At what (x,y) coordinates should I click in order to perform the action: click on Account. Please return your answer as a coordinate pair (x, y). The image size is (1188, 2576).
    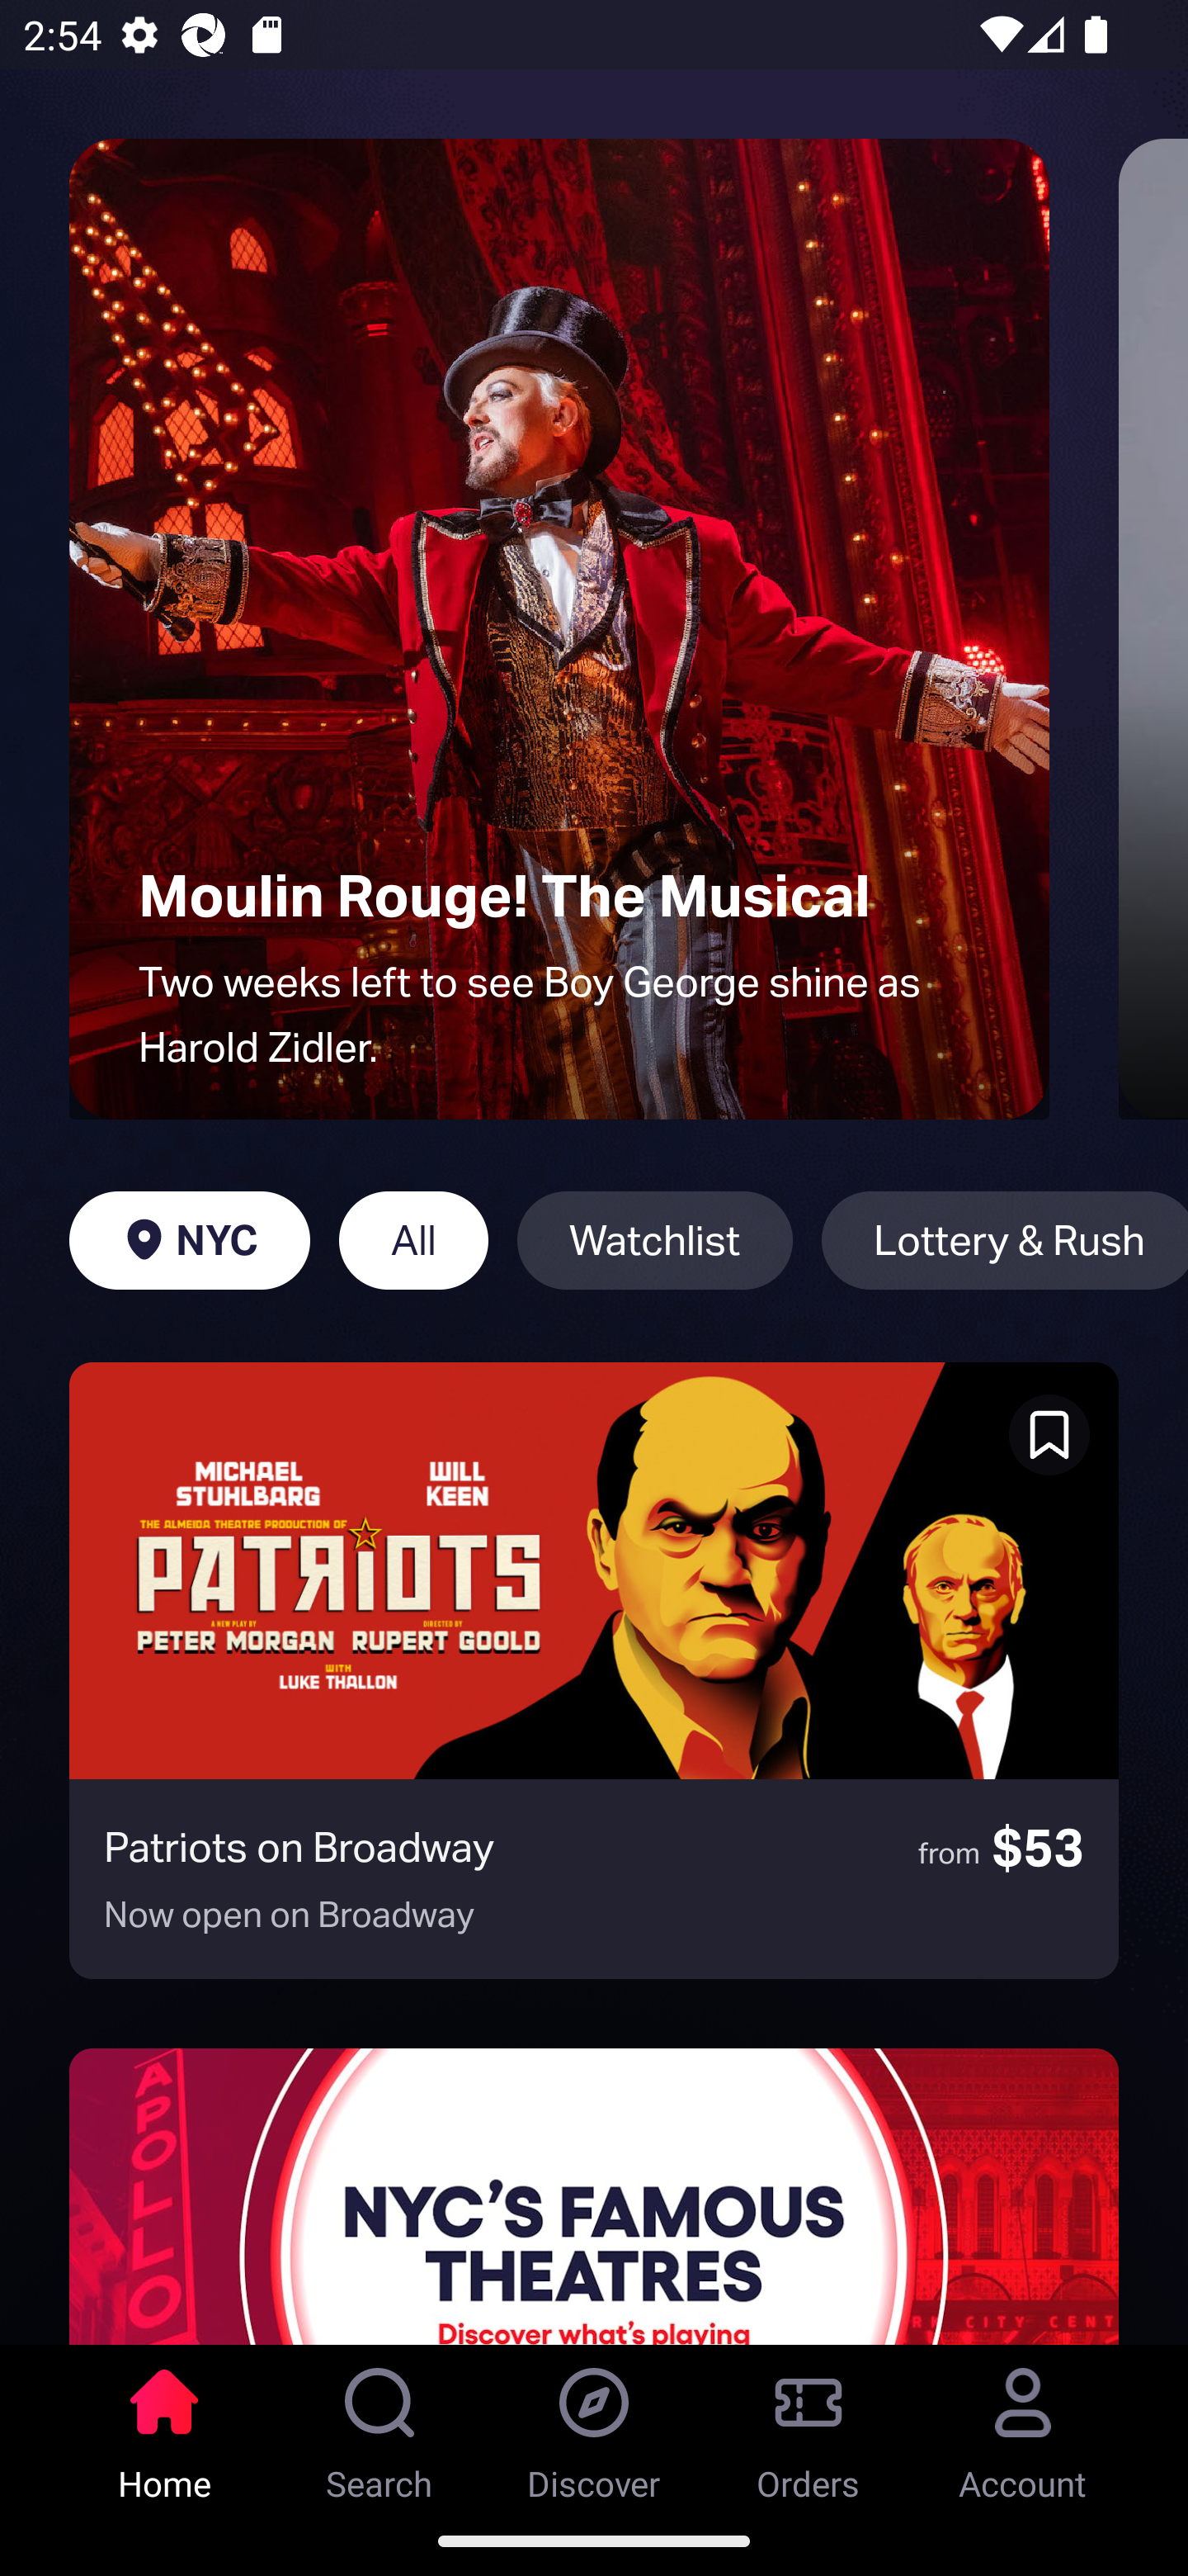
    Looking at the image, I should click on (1023, 2425).